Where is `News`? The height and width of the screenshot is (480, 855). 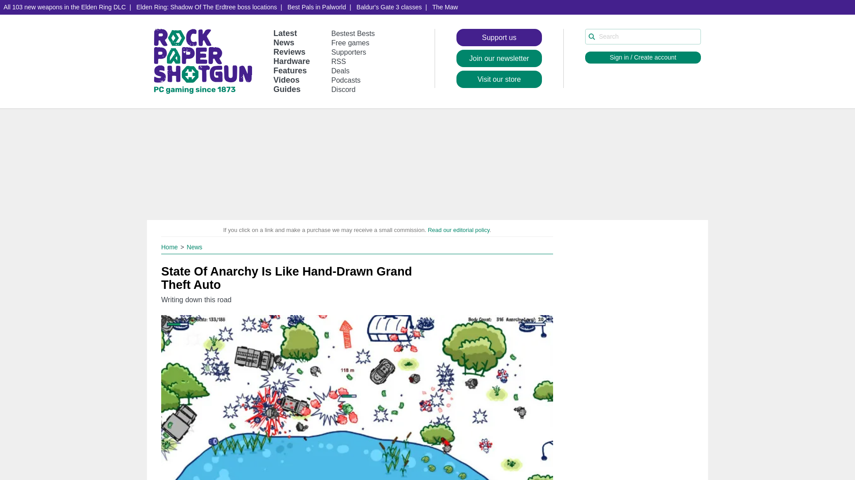
News is located at coordinates (284, 43).